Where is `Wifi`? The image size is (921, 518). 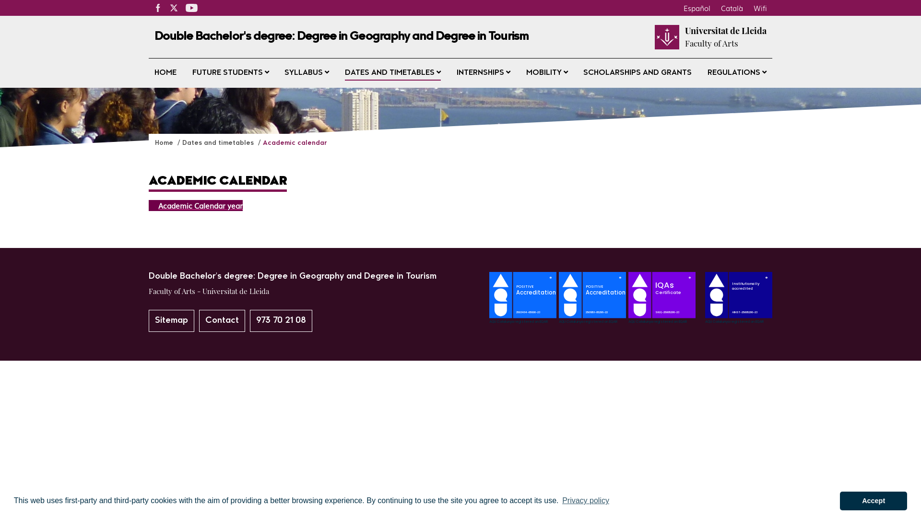
Wifi is located at coordinates (760, 8).